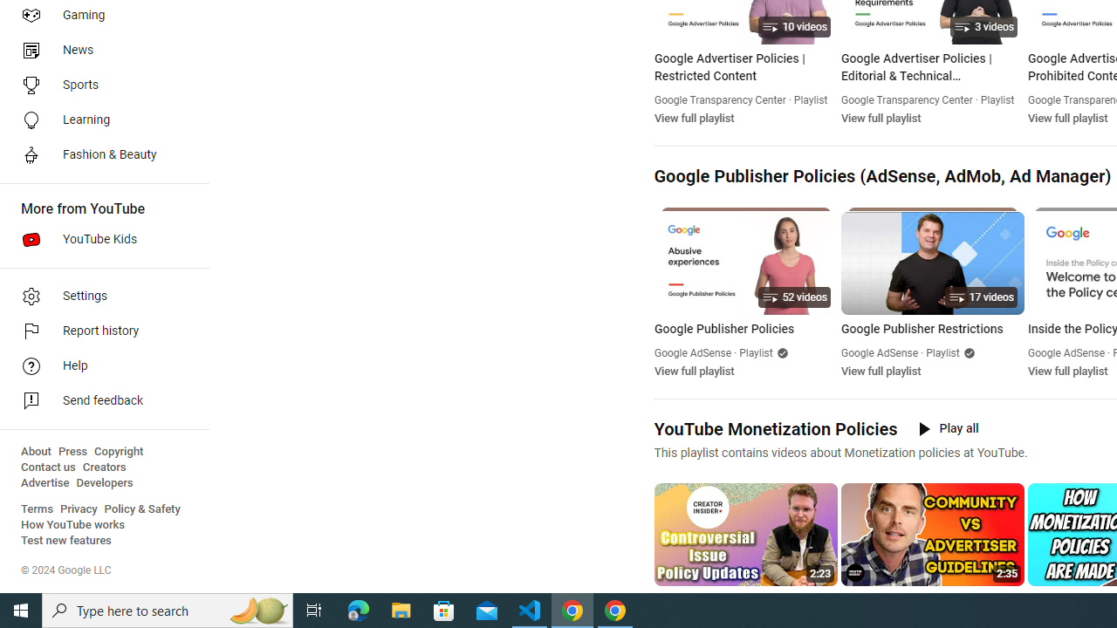 The image size is (1117, 628). What do you see at coordinates (775, 429) in the screenshot?
I see `YouTube Monetization Policies` at bounding box center [775, 429].